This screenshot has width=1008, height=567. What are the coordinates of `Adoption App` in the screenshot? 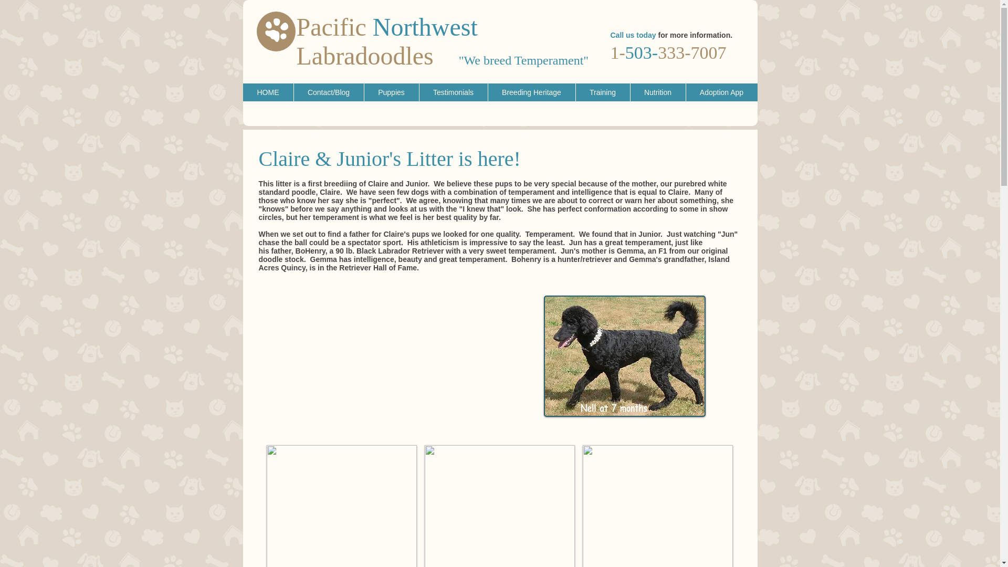 It's located at (721, 92).